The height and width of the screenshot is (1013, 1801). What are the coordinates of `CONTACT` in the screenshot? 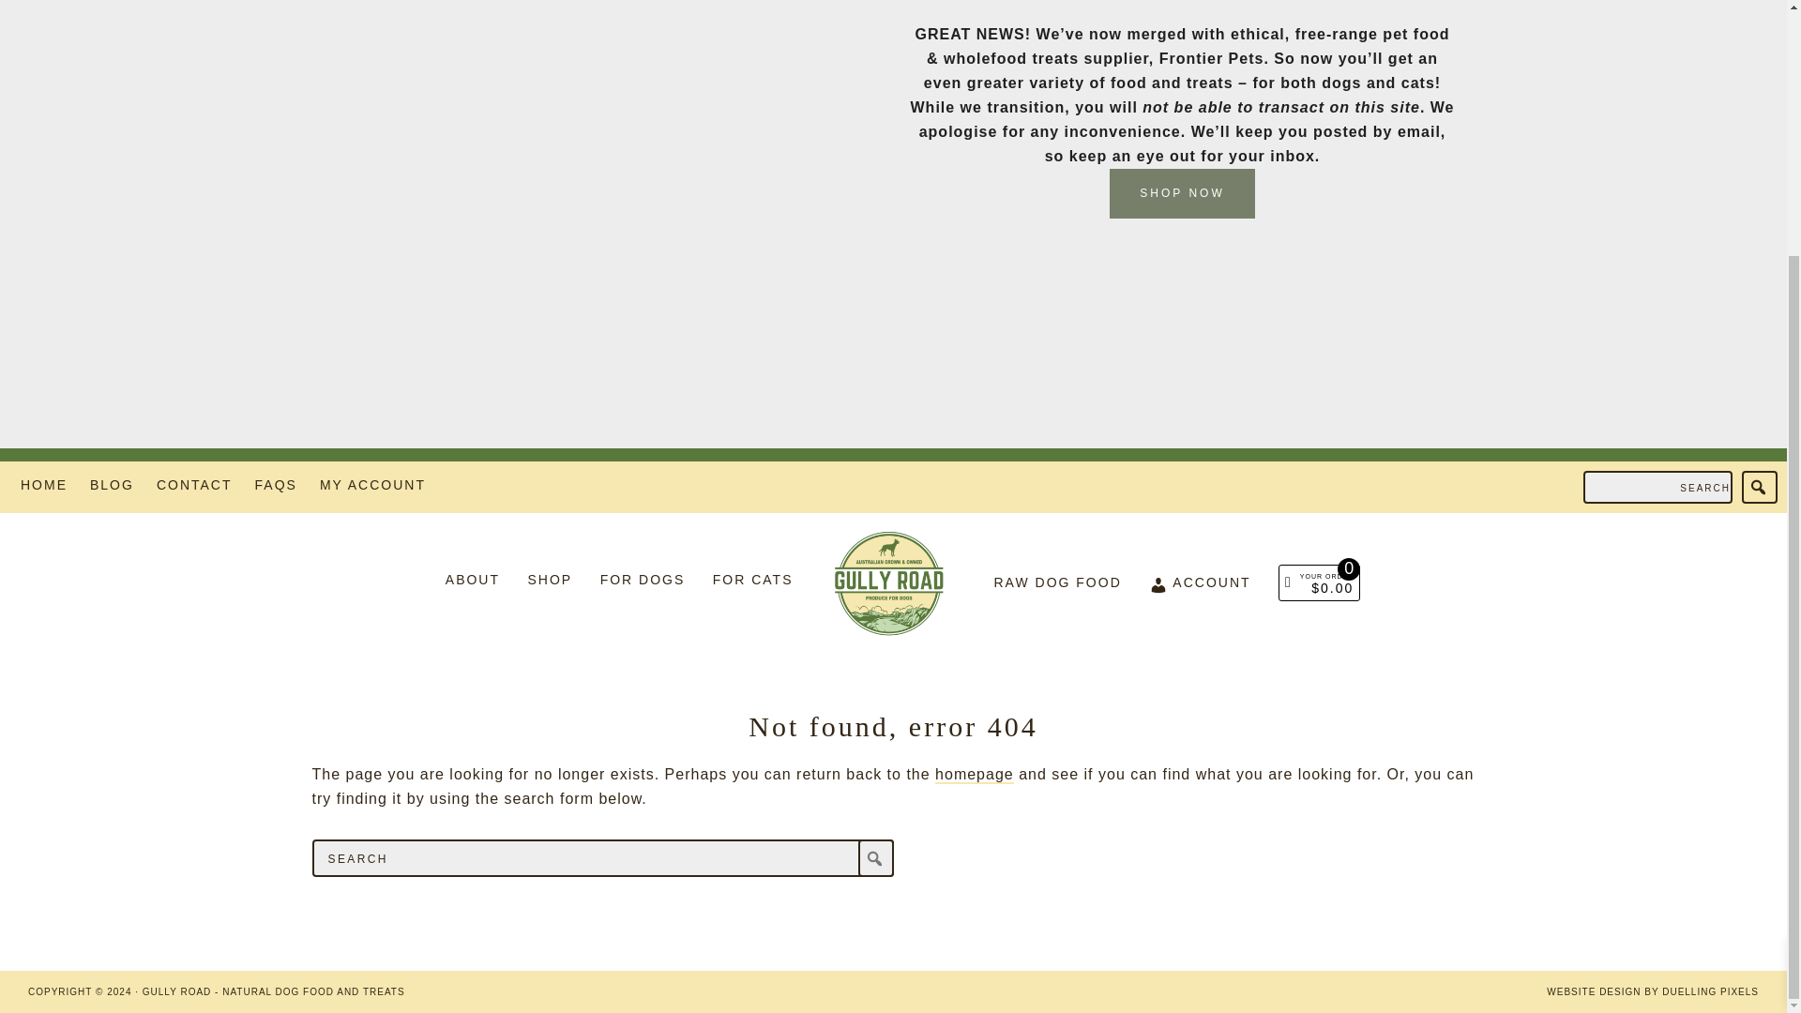 It's located at (194, 488).